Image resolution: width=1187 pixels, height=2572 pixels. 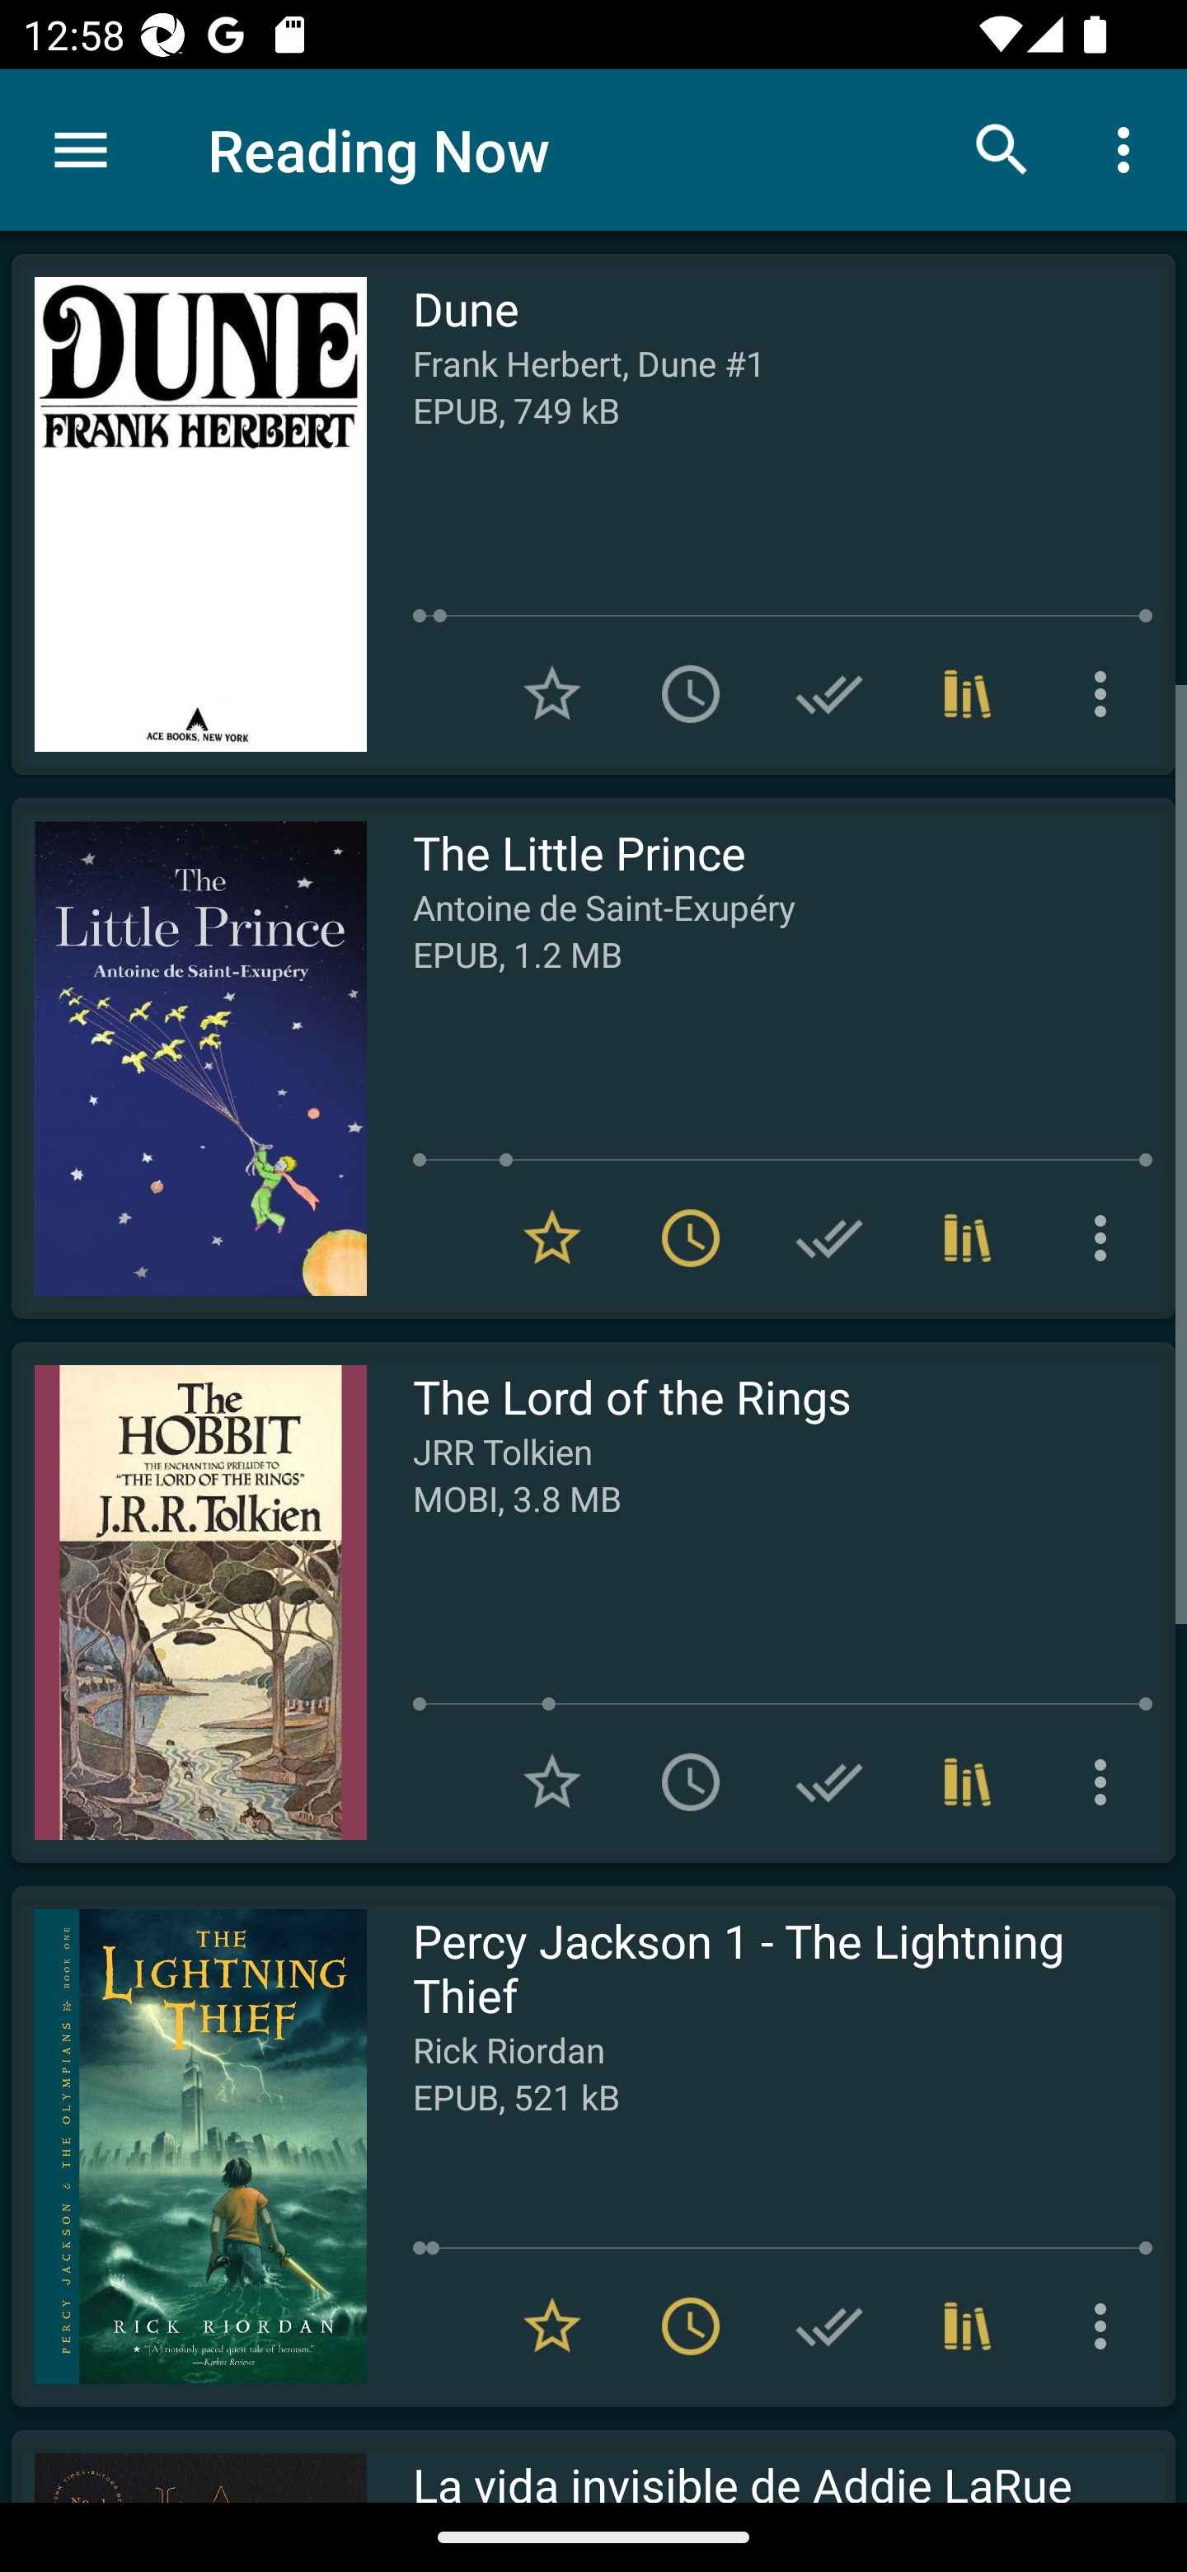 I want to click on Collections (1), so click(x=968, y=694).